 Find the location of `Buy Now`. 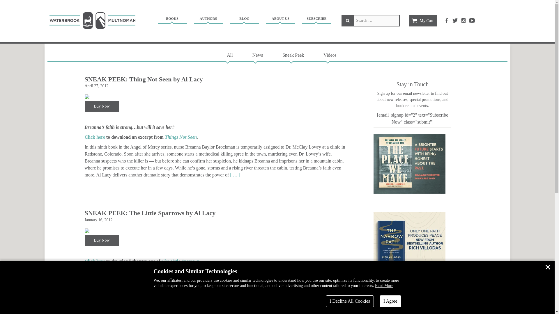

Buy Now is located at coordinates (101, 106).